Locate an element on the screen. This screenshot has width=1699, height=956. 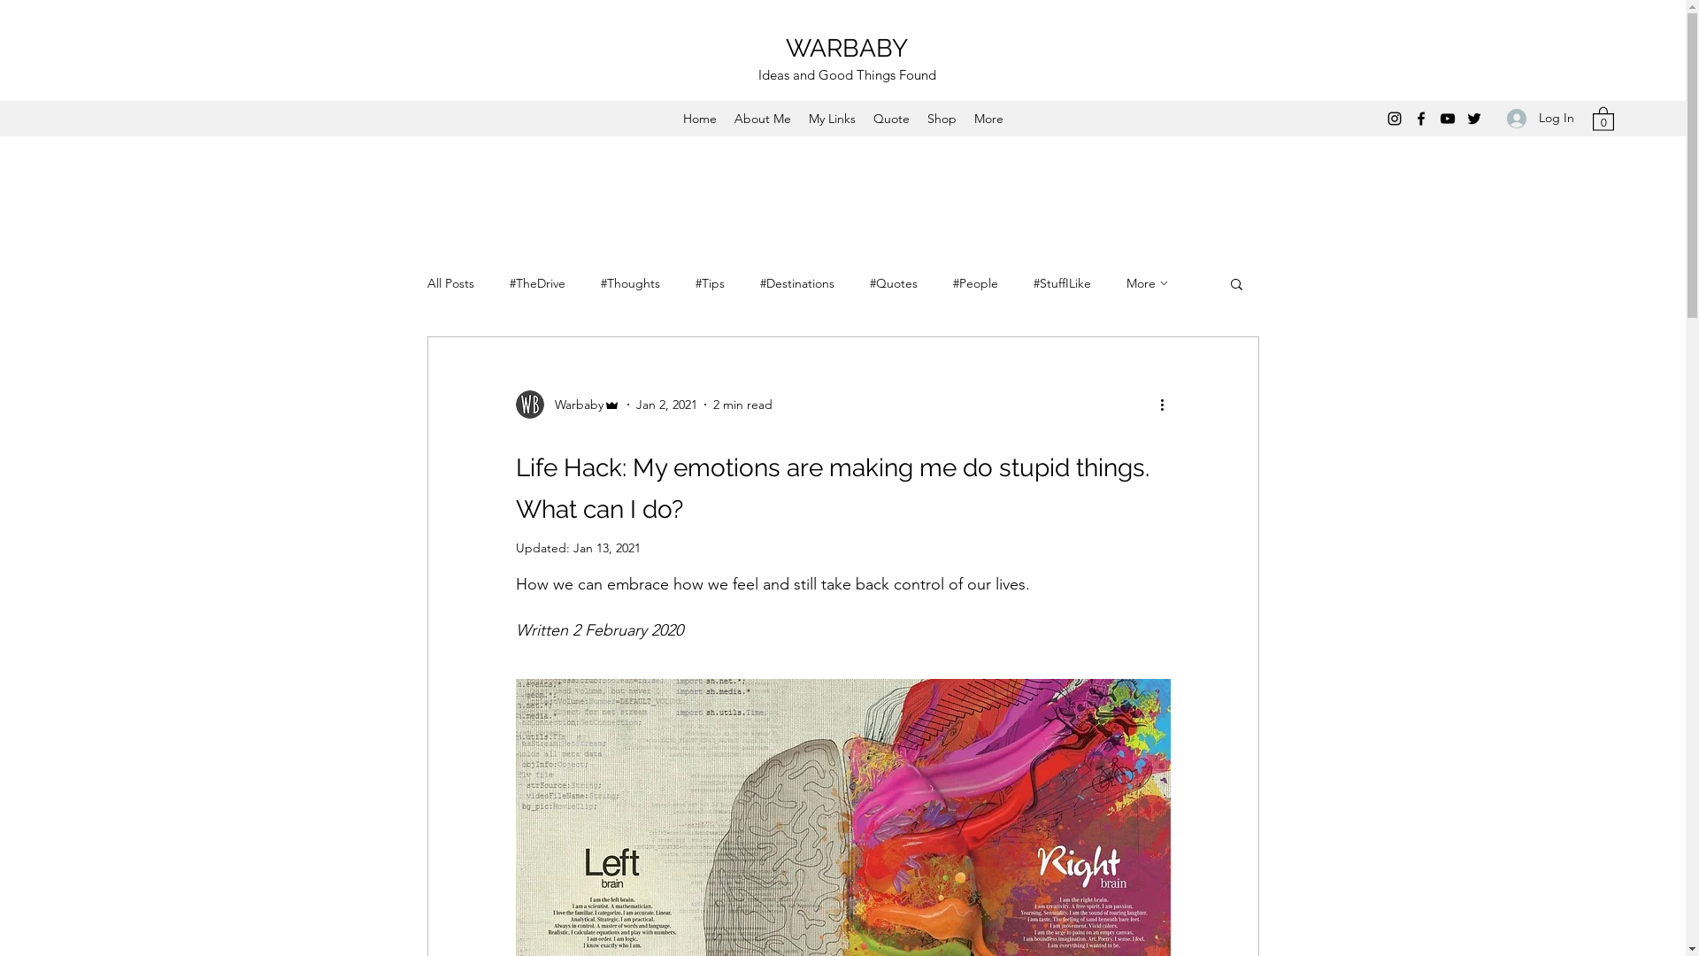
#Thoughts is located at coordinates (630, 283).